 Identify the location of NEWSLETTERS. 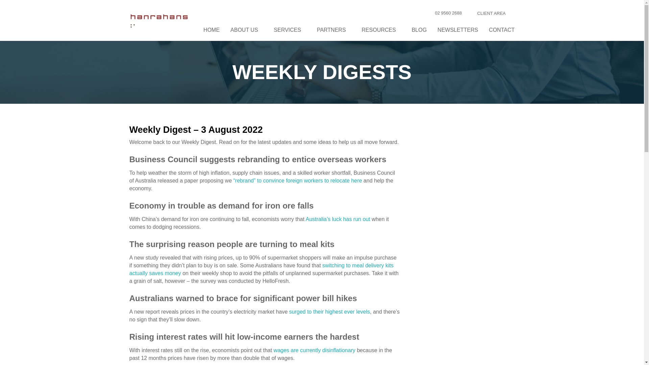
(458, 30).